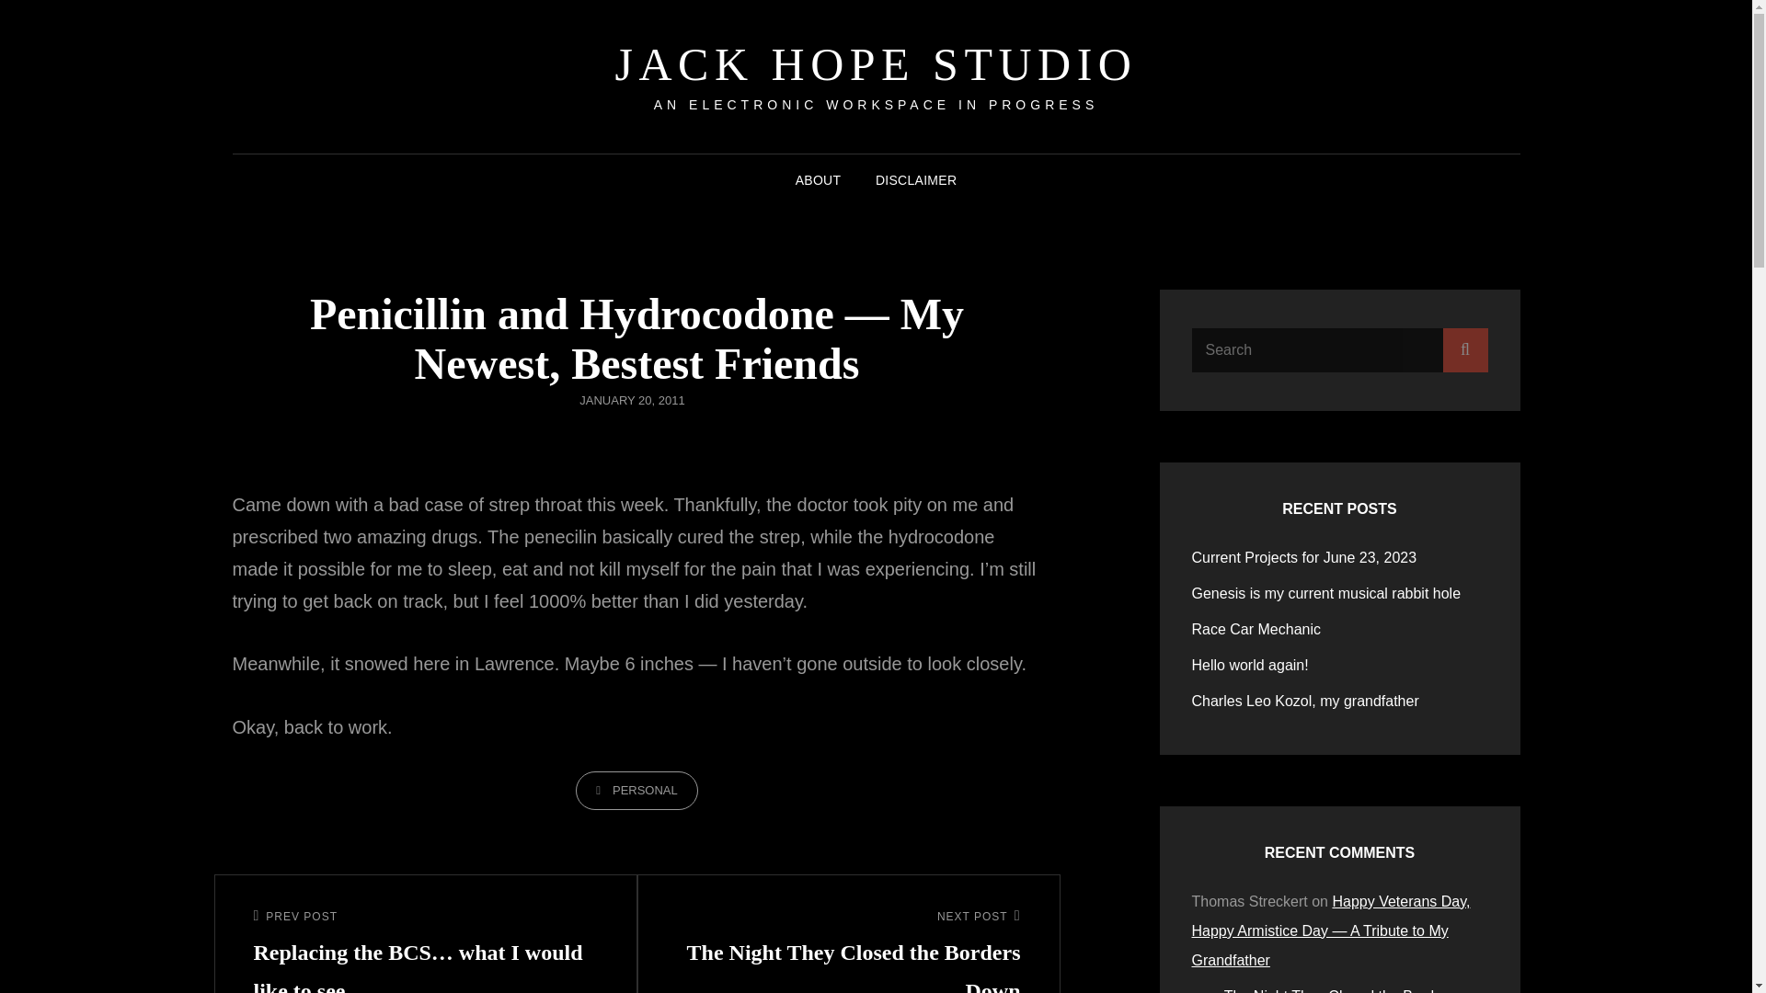 The image size is (1766, 993). I want to click on Search, so click(1464, 349).